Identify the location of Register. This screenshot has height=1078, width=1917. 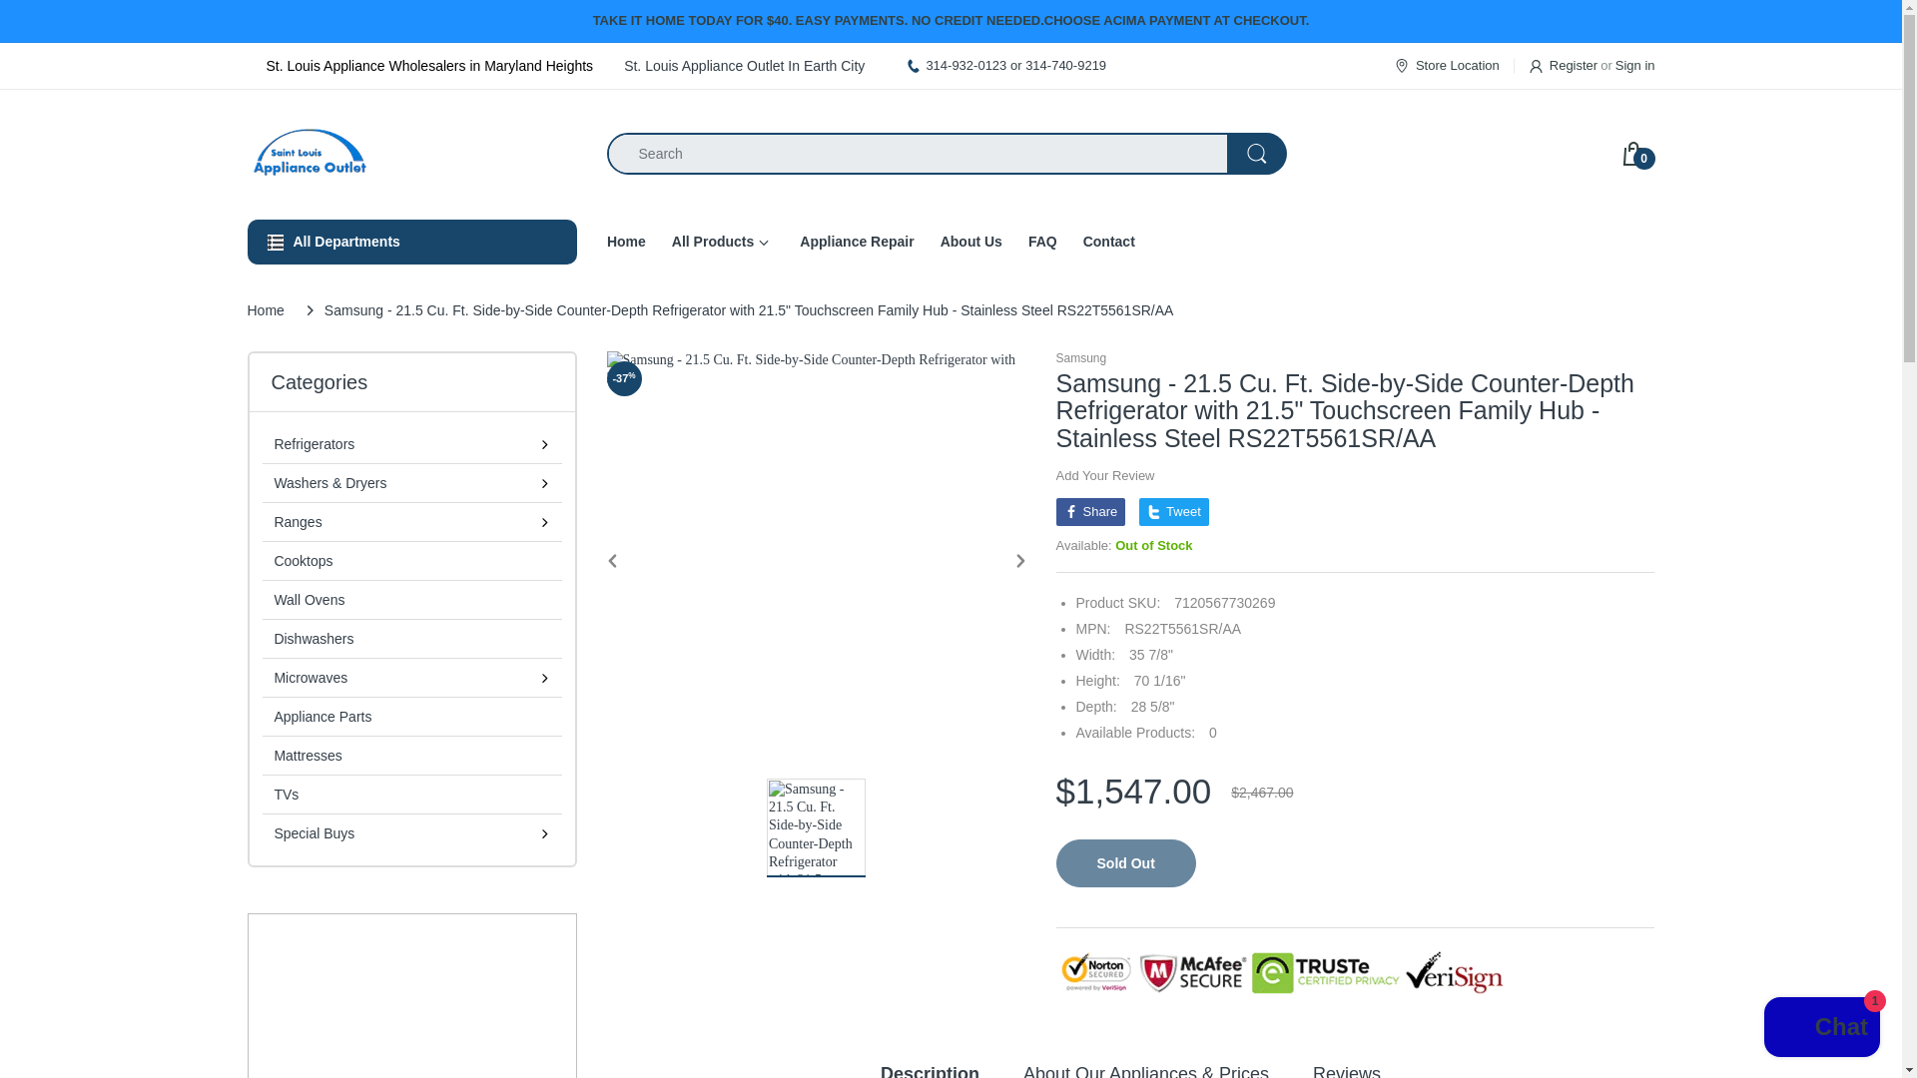
(1564, 65).